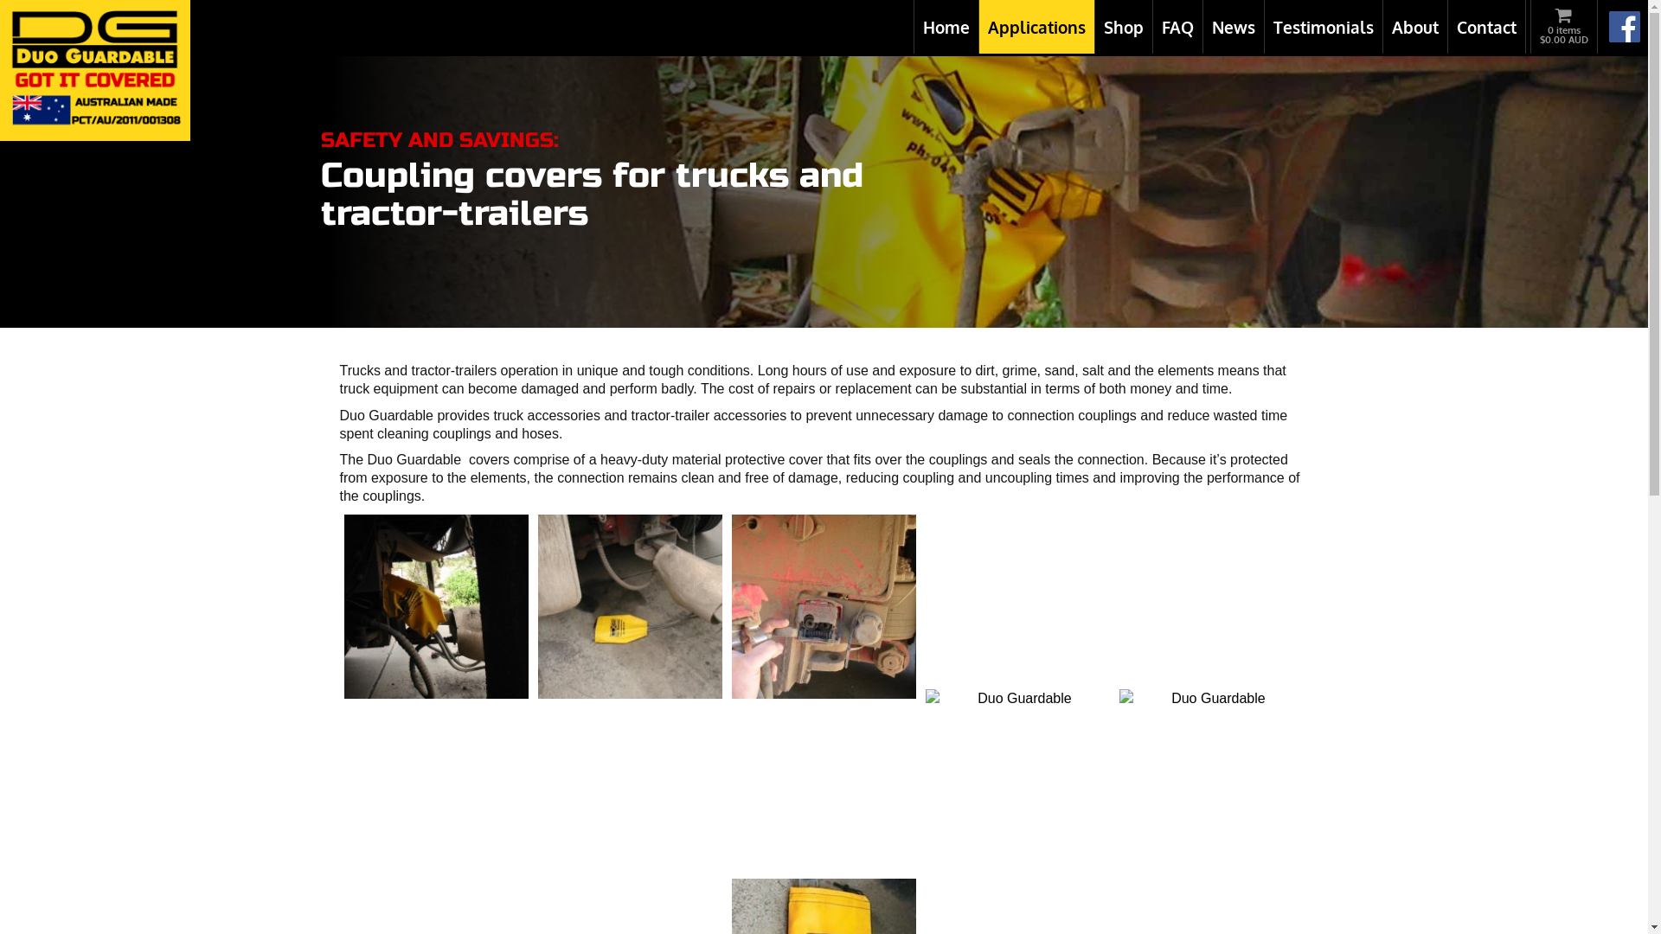  What do you see at coordinates (1124, 27) in the screenshot?
I see `Shop` at bounding box center [1124, 27].